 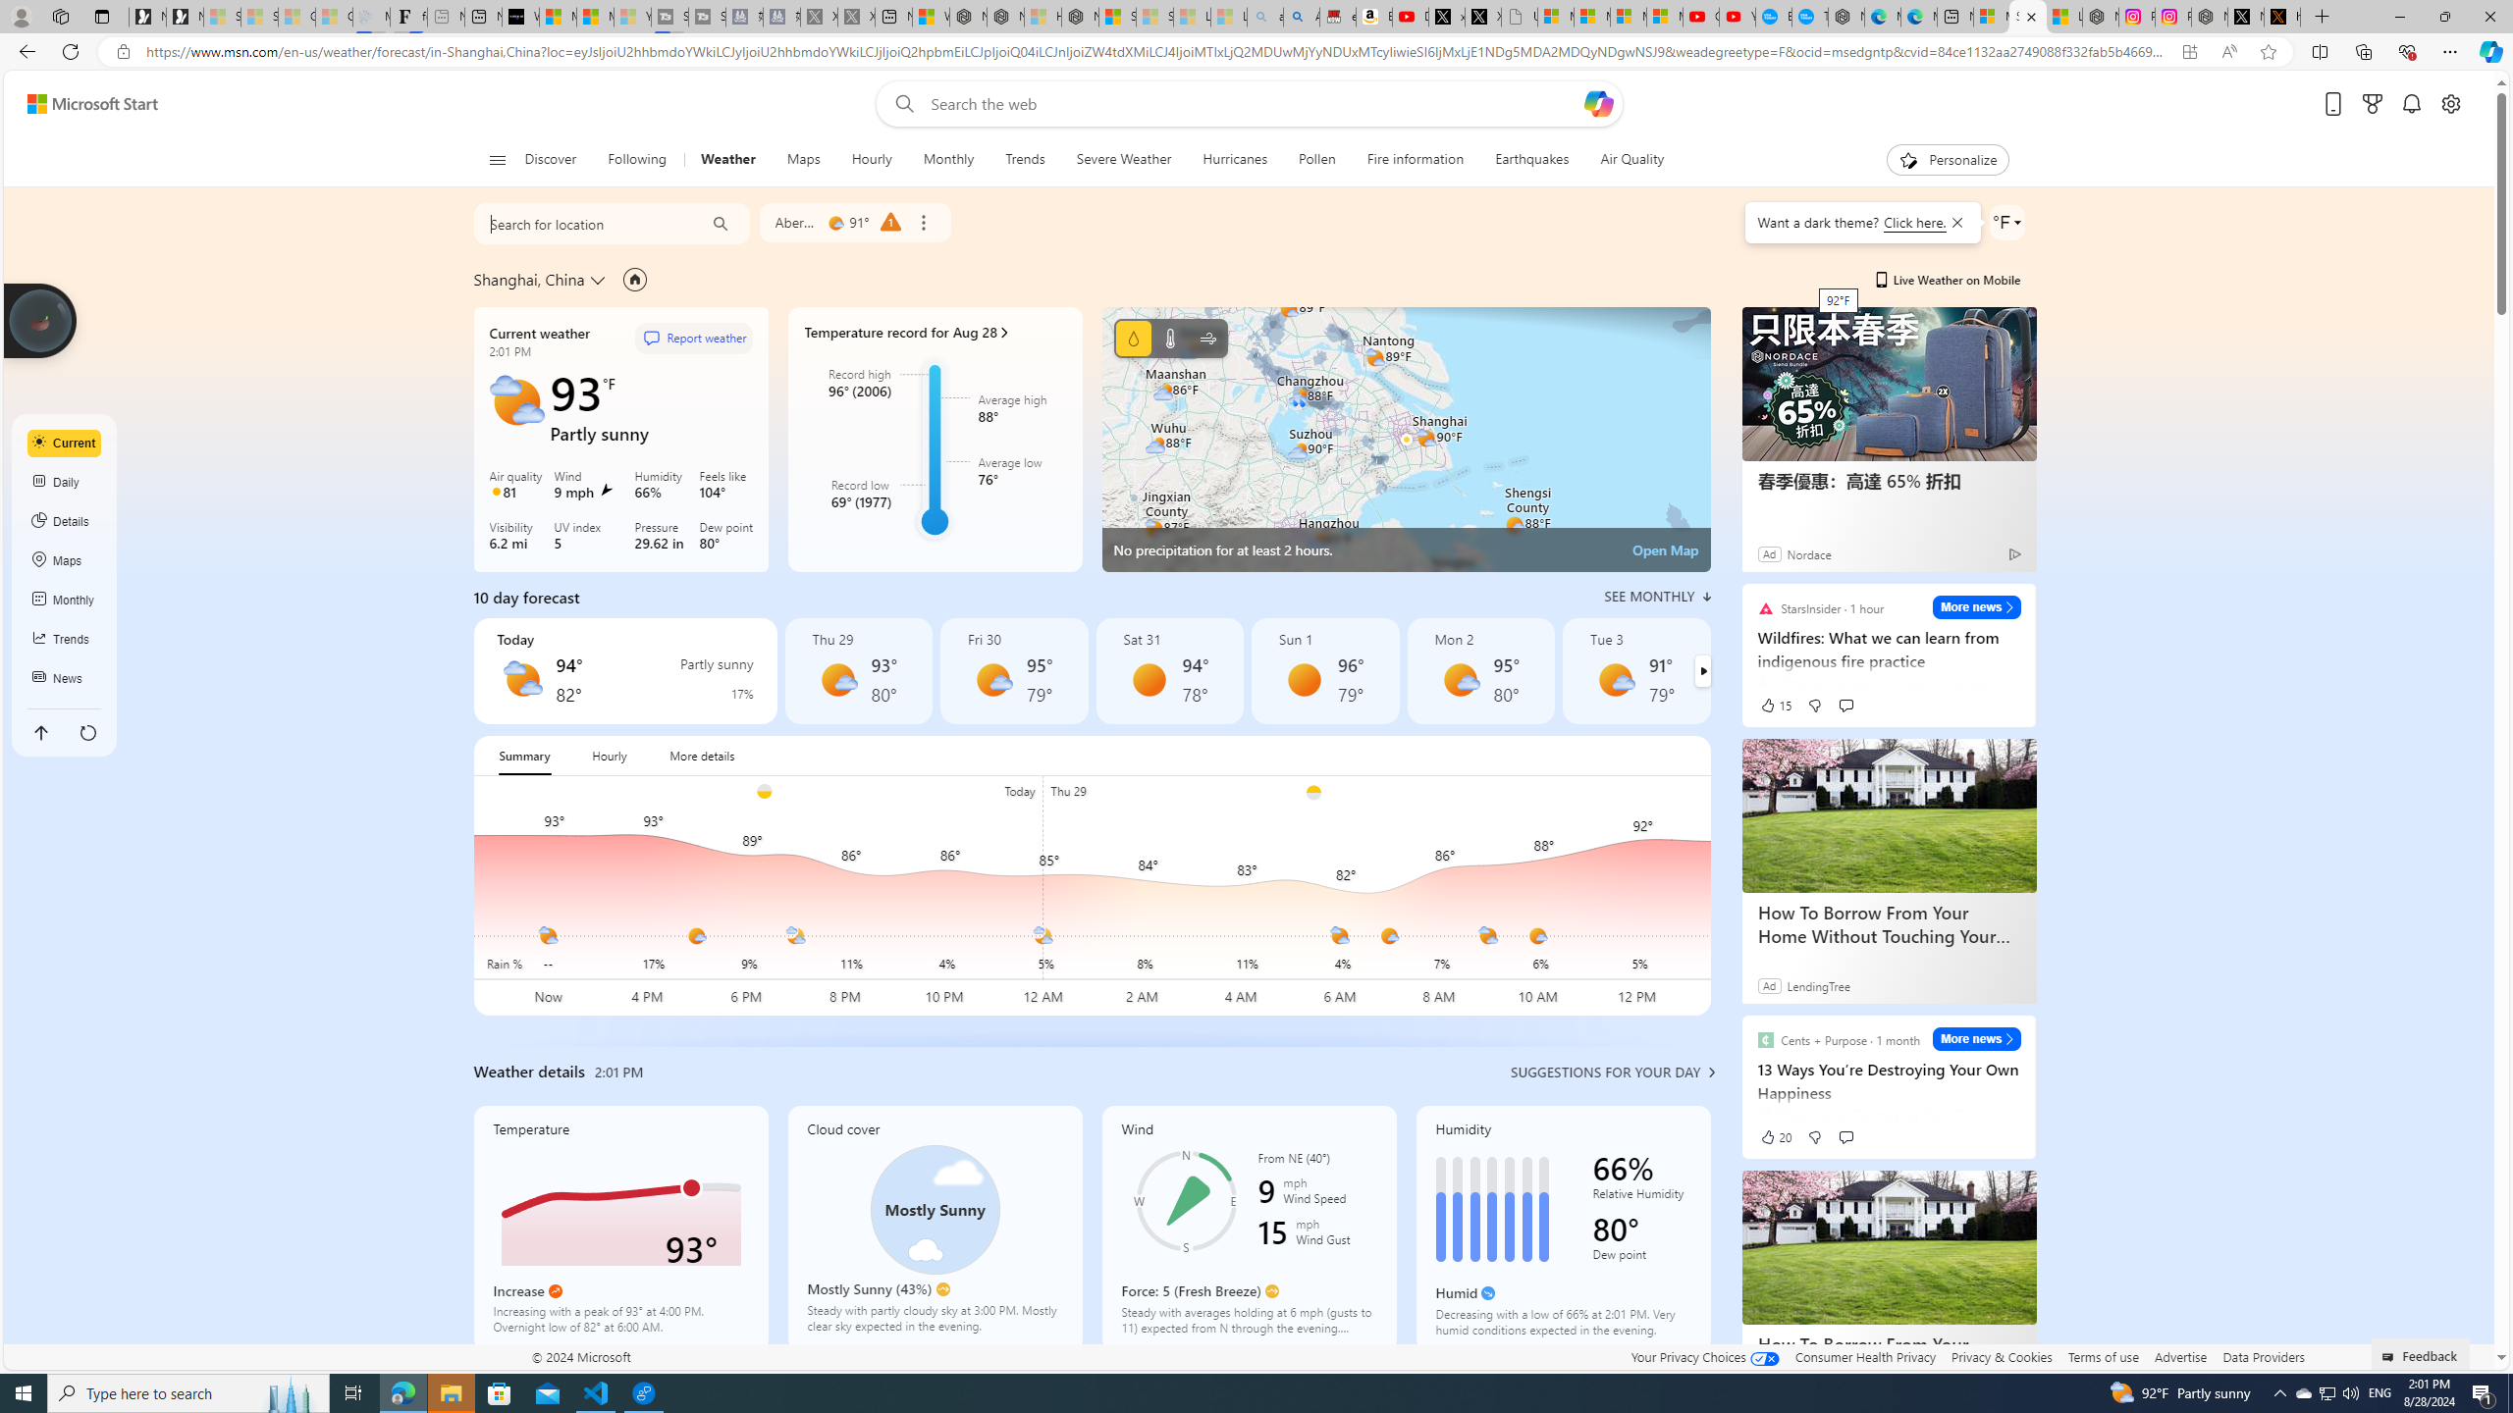 What do you see at coordinates (2245, 17) in the screenshot?
I see `Nordace (@NordaceOfficial) / X` at bounding box center [2245, 17].